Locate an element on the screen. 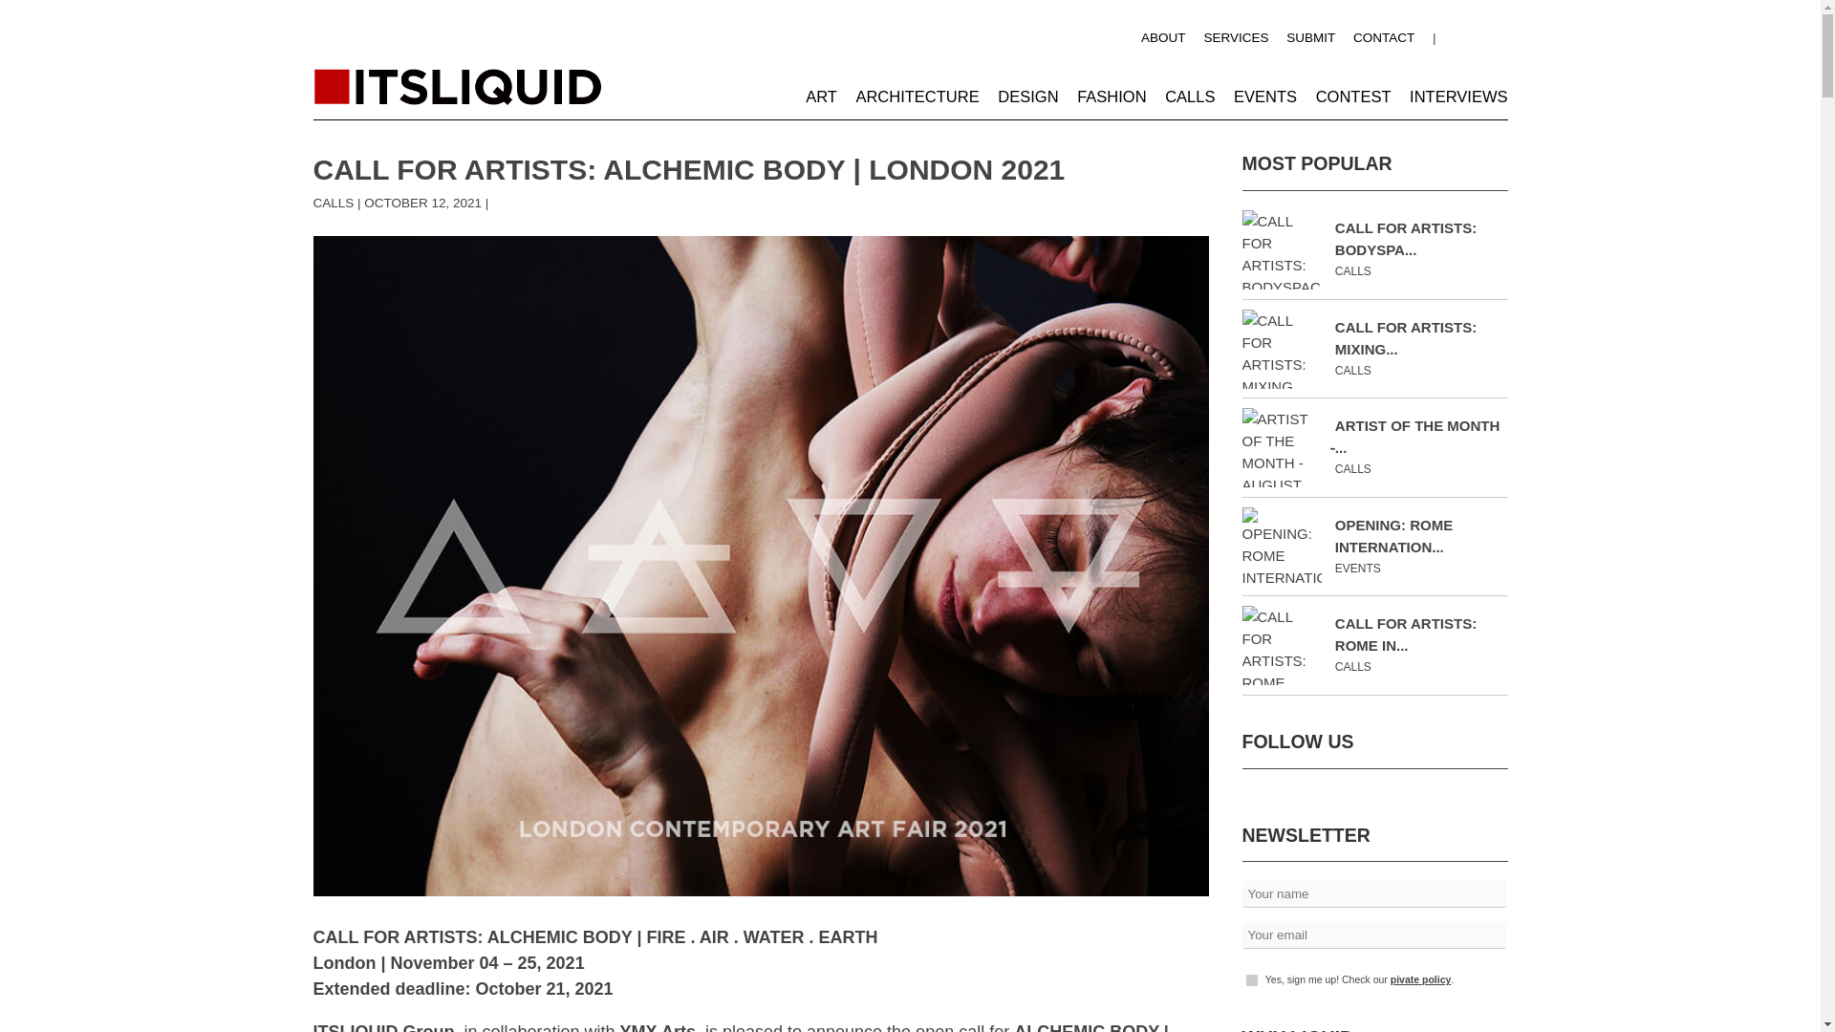 The width and height of the screenshot is (1835, 1032). EVENTS is located at coordinates (1265, 96).